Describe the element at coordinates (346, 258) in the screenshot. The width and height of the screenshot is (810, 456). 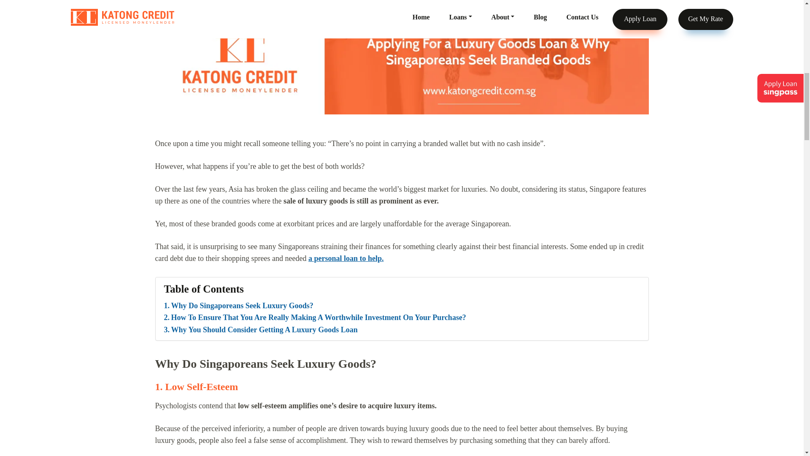
I see `a personal loan to help.` at that location.